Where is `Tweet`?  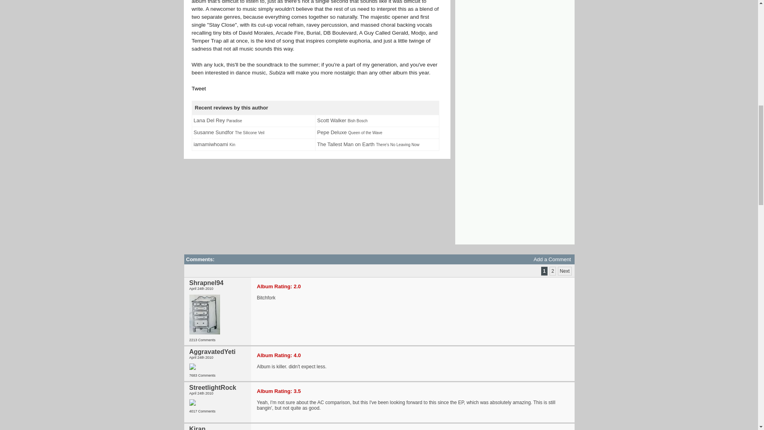 Tweet is located at coordinates (199, 88).